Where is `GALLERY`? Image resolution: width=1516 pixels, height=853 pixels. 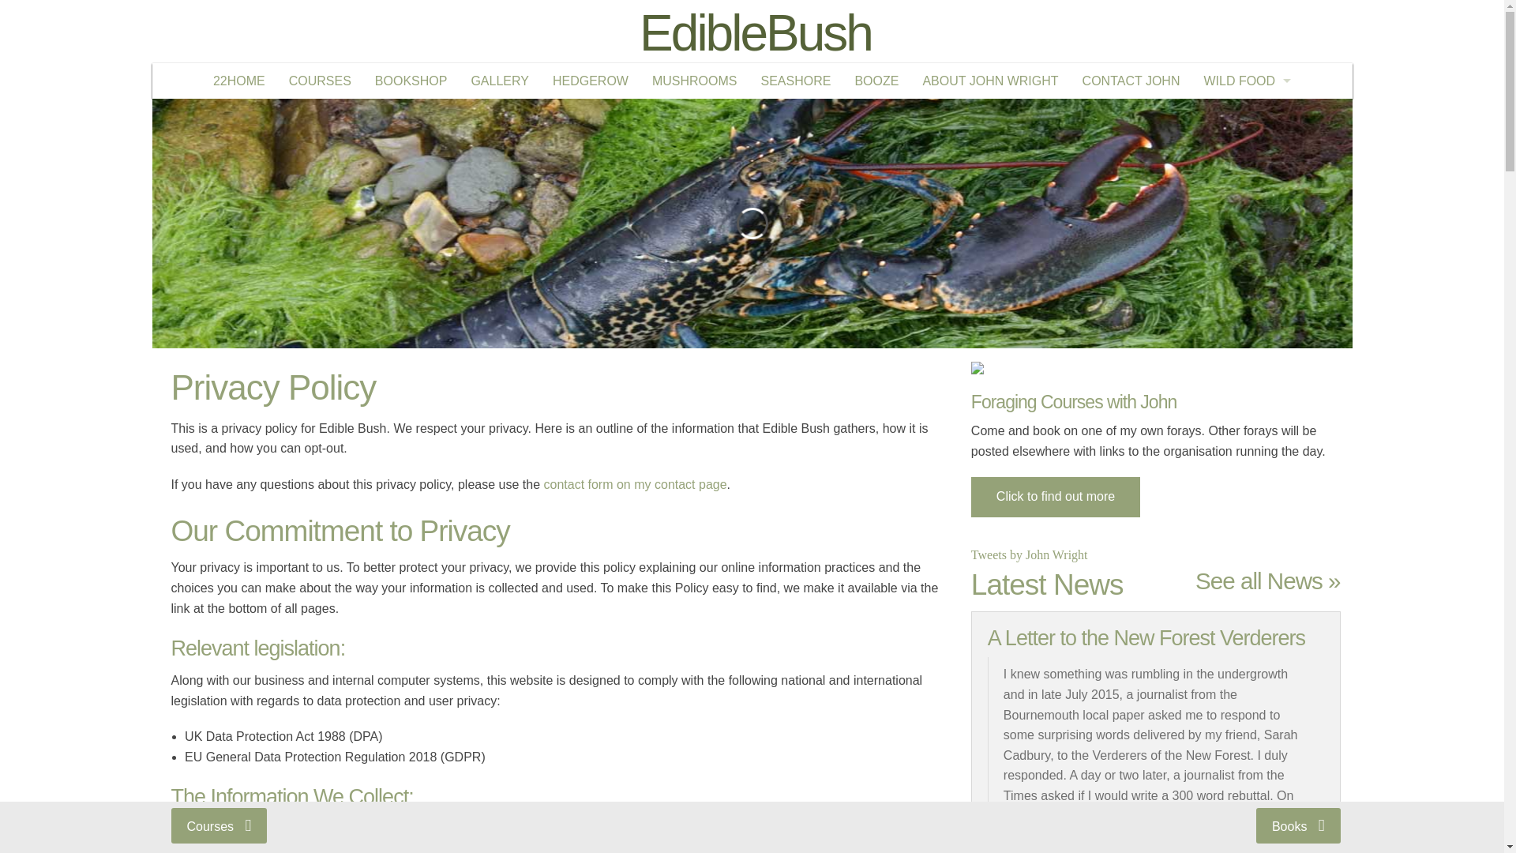
GALLERY is located at coordinates (500, 81).